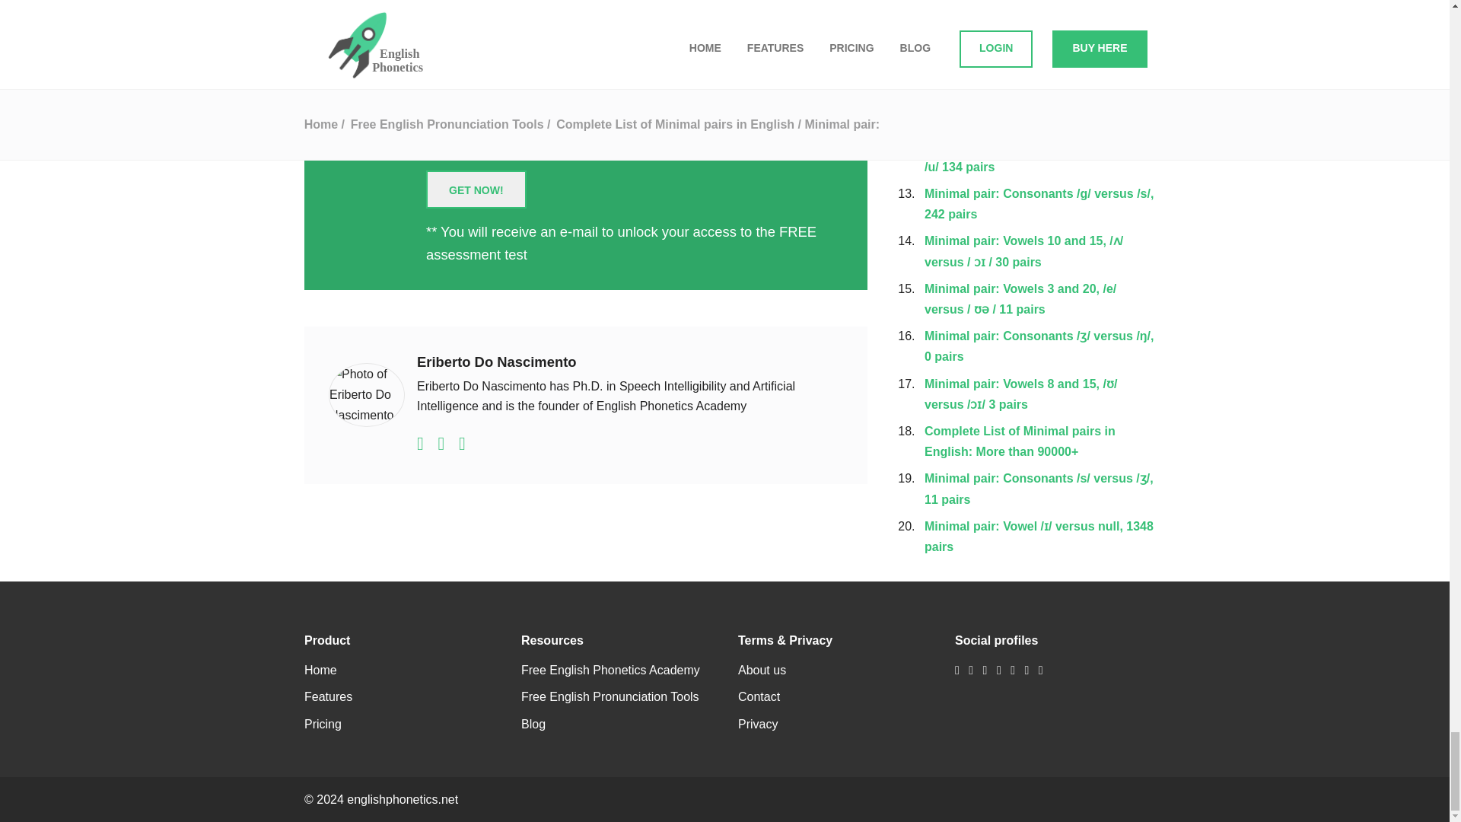 The height and width of the screenshot is (822, 1461). What do you see at coordinates (327, 697) in the screenshot?
I see `Features` at bounding box center [327, 697].